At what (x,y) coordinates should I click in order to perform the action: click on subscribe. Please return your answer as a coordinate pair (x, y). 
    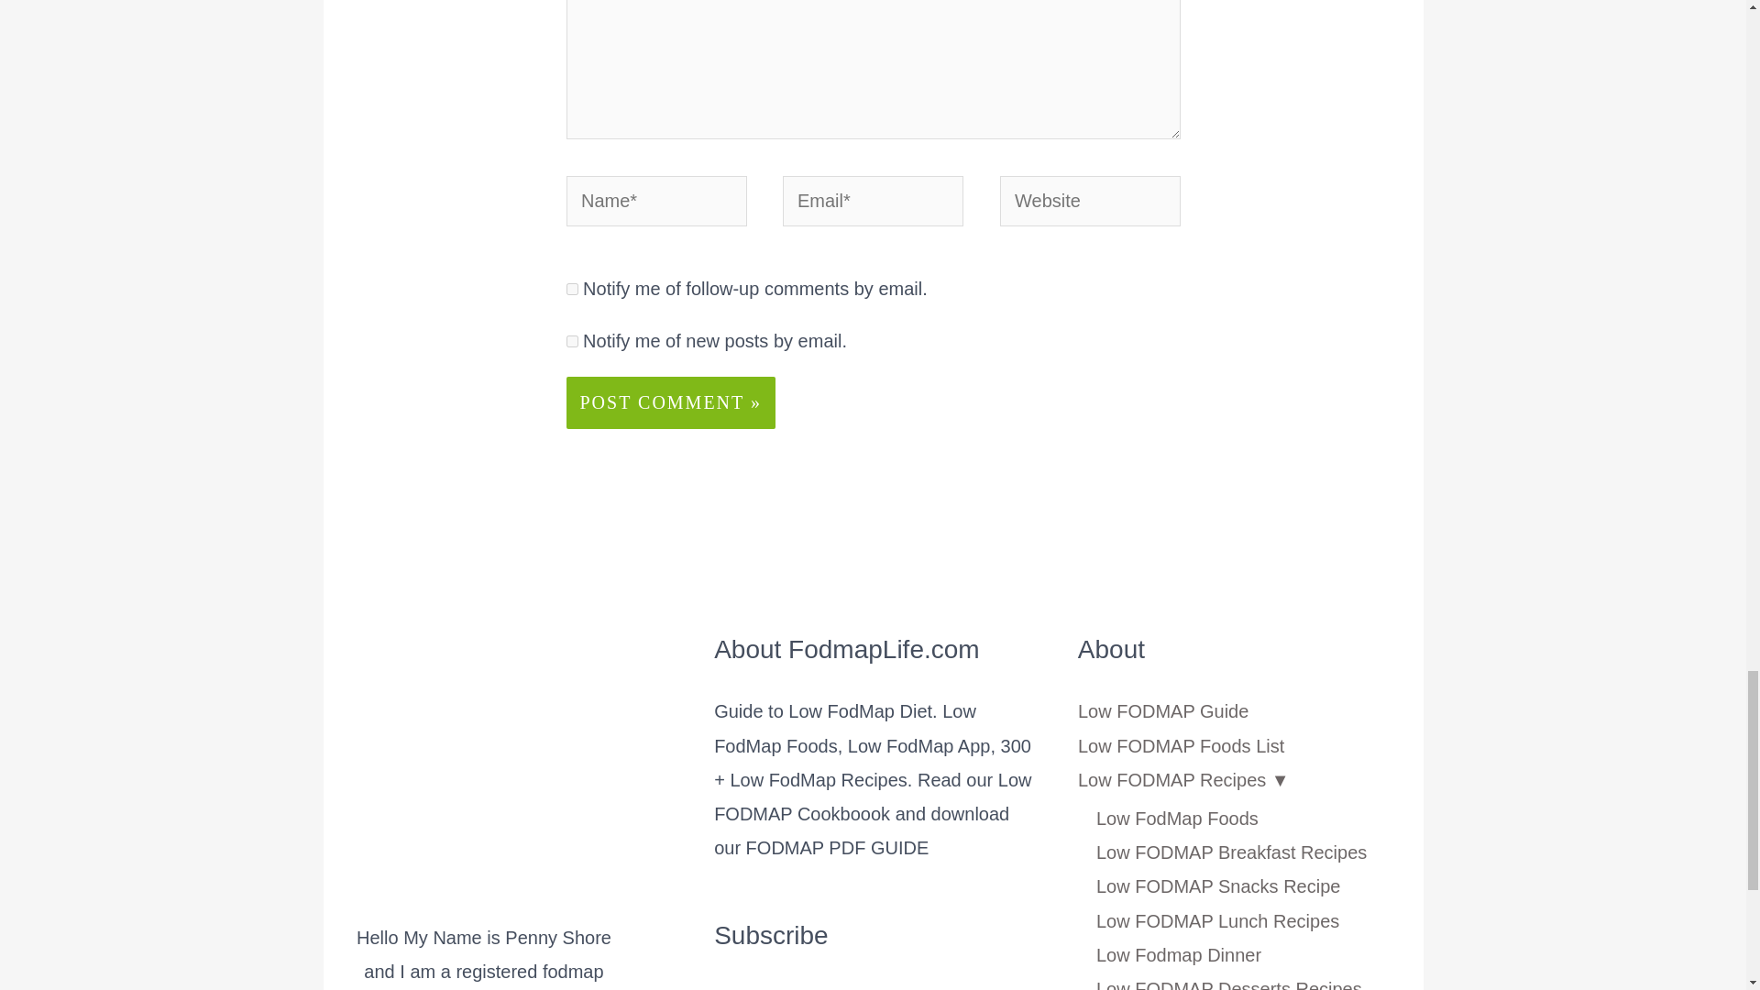
    Looking at the image, I should click on (572, 288).